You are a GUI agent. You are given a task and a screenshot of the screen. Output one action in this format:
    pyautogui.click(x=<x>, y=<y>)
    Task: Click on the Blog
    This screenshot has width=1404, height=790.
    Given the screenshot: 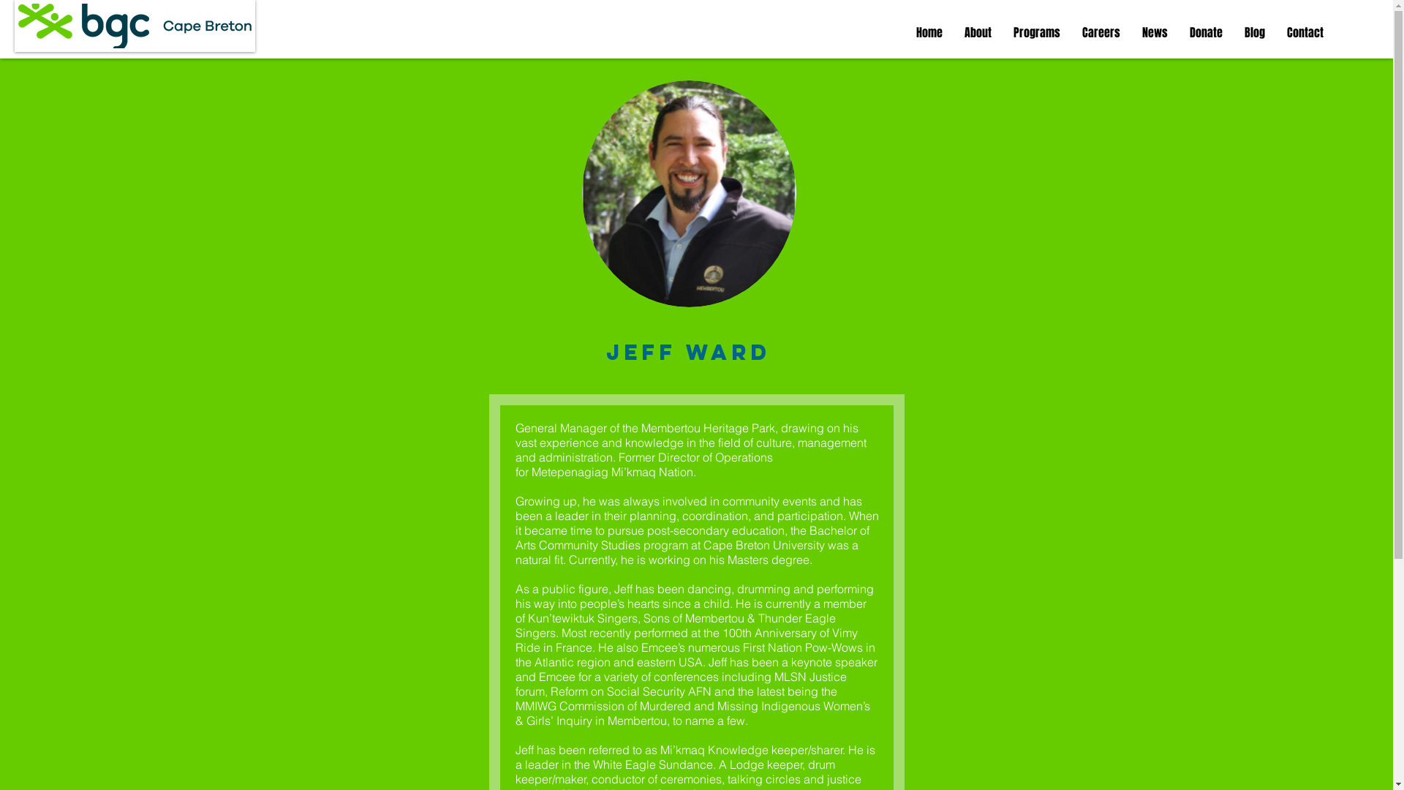 What is the action you would take?
    pyautogui.click(x=1255, y=33)
    